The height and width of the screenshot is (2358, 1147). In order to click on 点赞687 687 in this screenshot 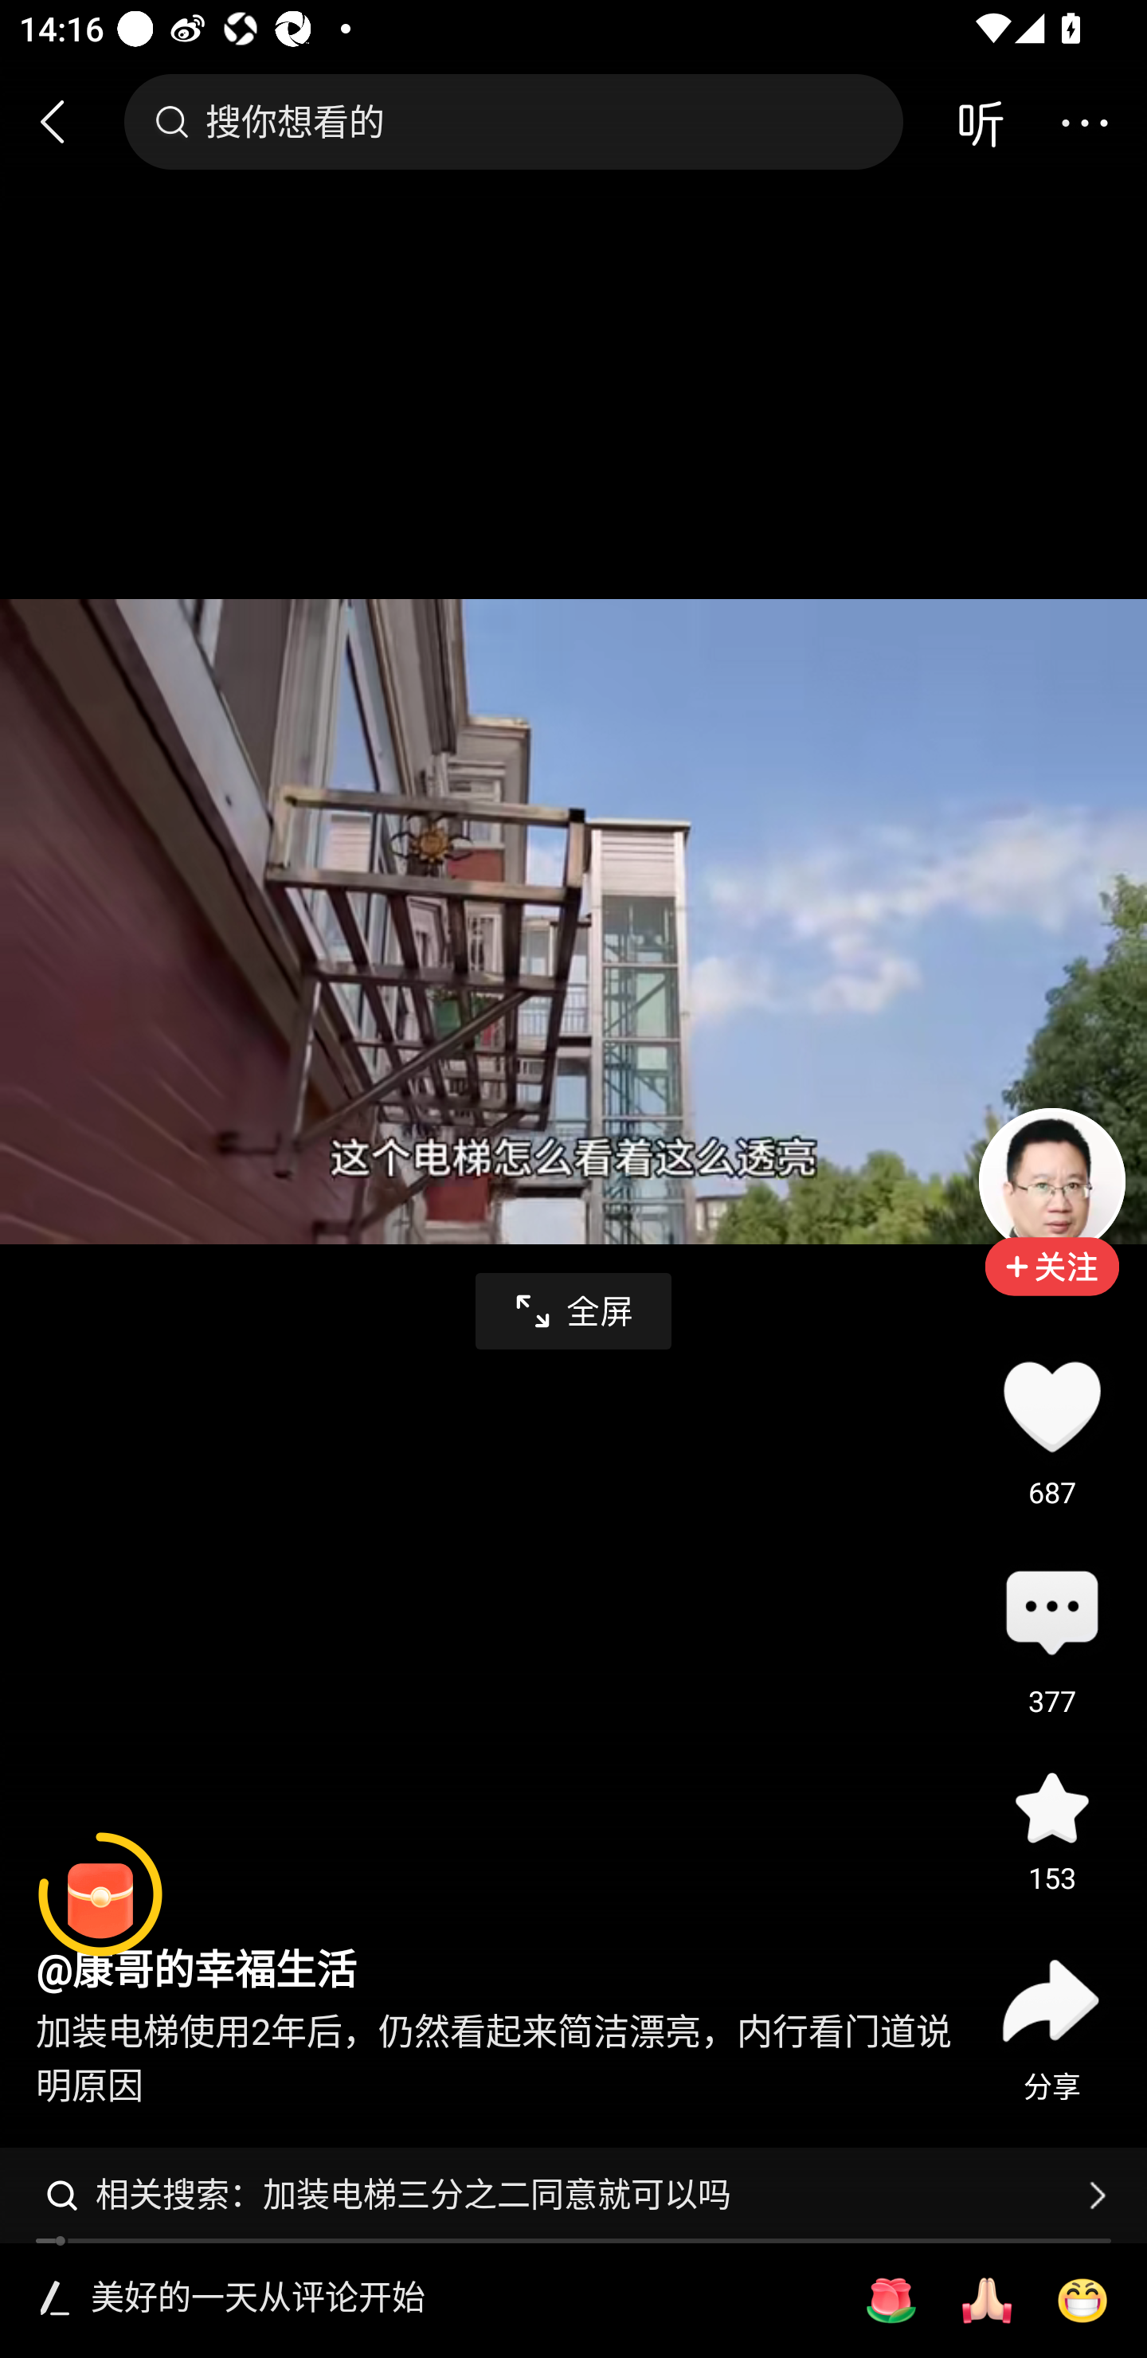, I will do `click(1051, 1406)`.